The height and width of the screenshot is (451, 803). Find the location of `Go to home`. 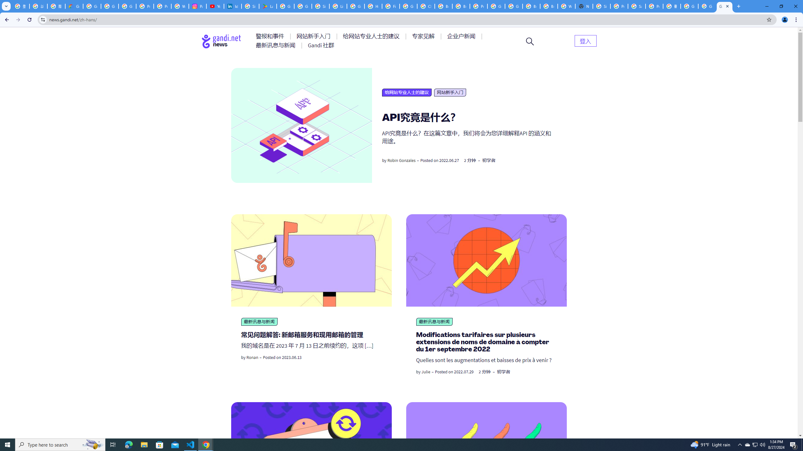

Go to home is located at coordinates (221, 41).